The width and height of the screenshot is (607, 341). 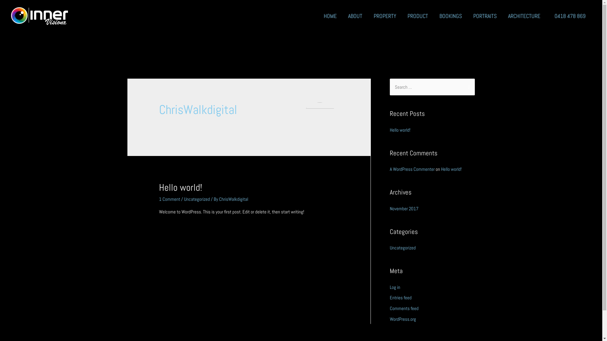 What do you see at coordinates (418, 16) in the screenshot?
I see `PRODUCT` at bounding box center [418, 16].